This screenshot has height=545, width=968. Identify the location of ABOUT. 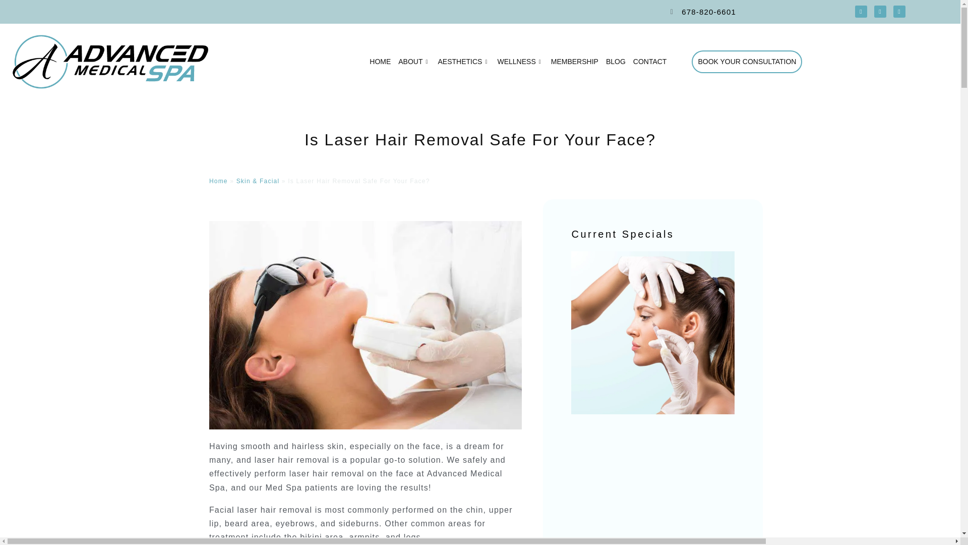
(413, 62).